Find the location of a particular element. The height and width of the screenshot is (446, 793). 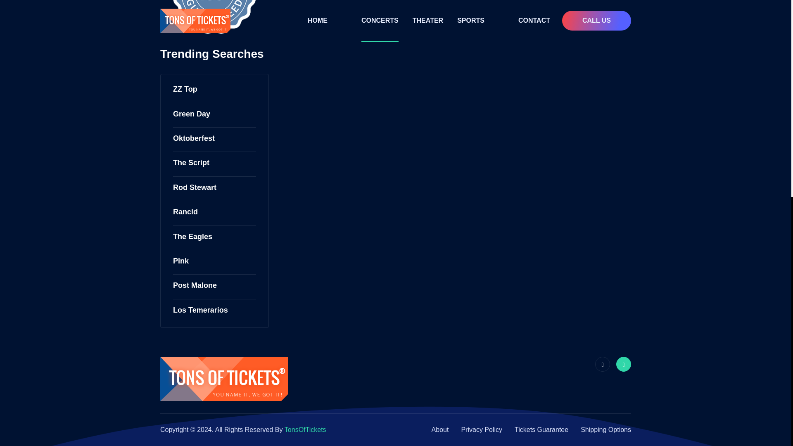

Rancid is located at coordinates (185, 212).